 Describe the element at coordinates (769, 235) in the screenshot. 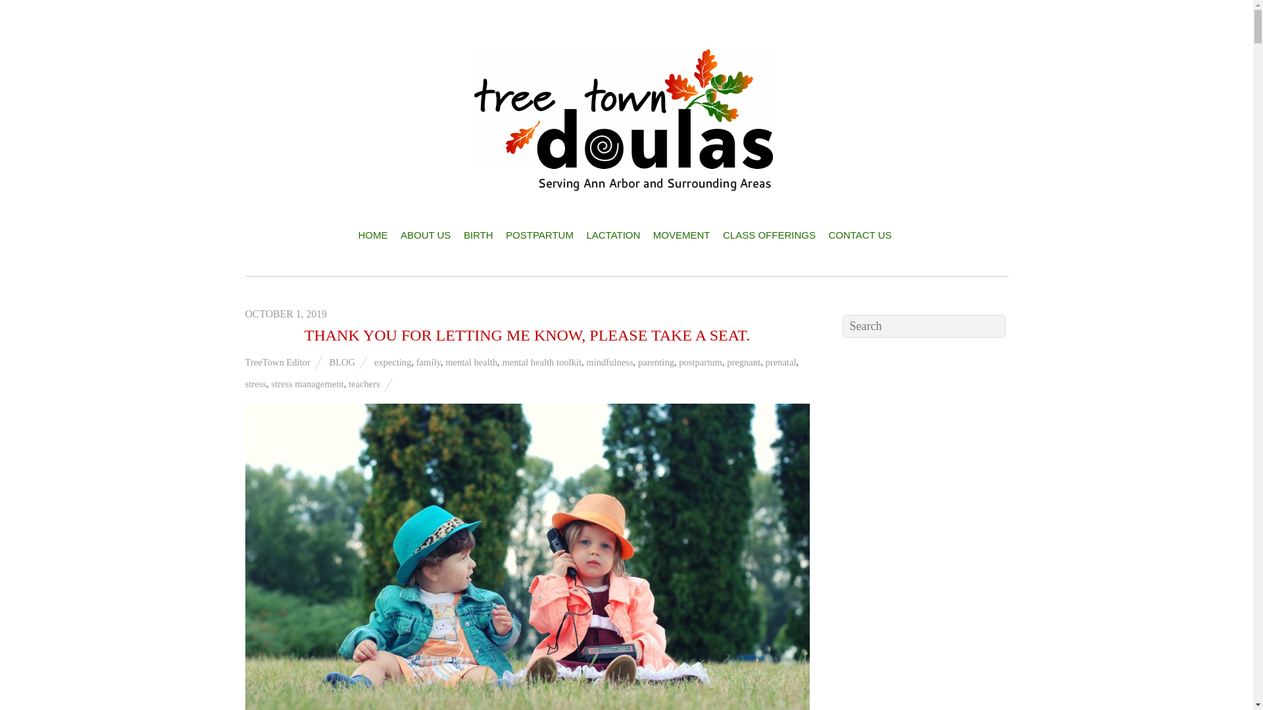

I see `CLASS OFFERINGS` at that location.